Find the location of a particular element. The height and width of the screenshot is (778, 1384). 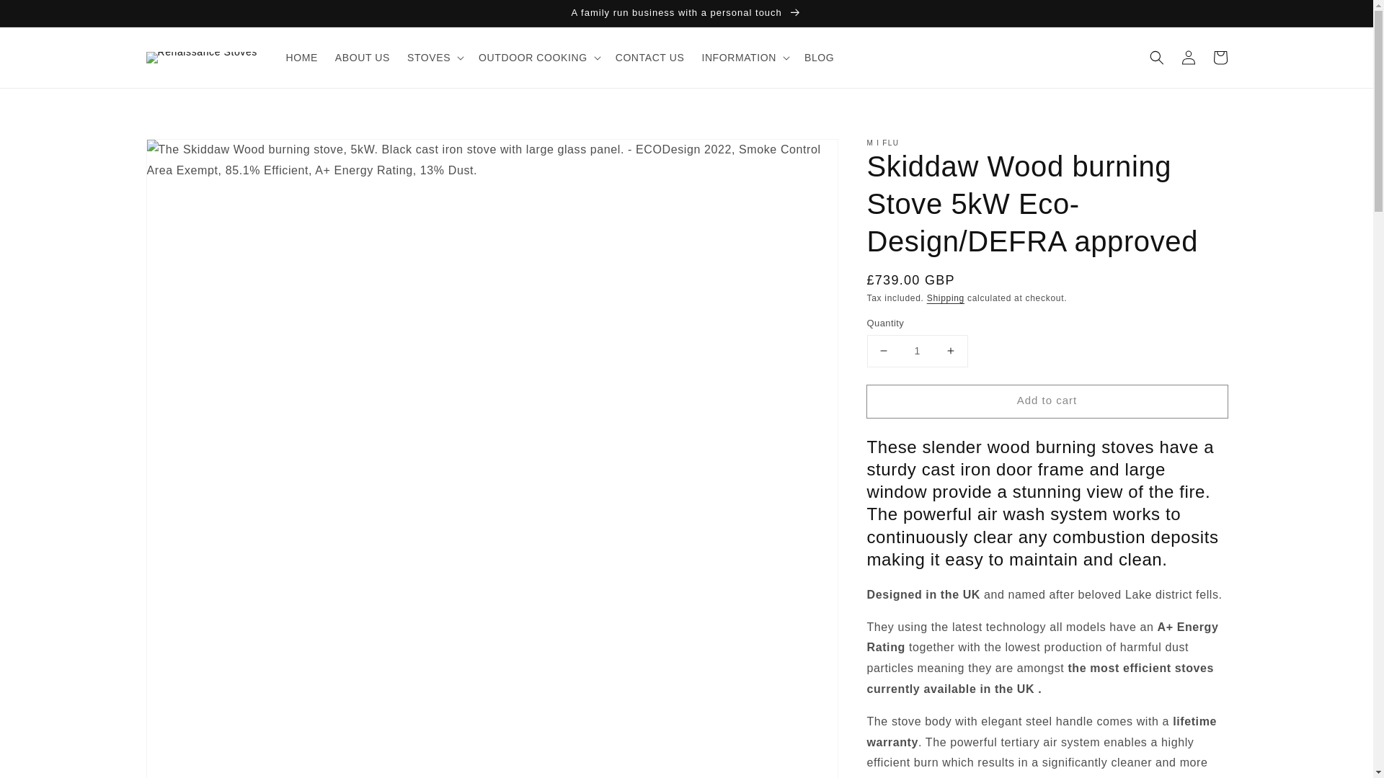

1 is located at coordinates (917, 350).